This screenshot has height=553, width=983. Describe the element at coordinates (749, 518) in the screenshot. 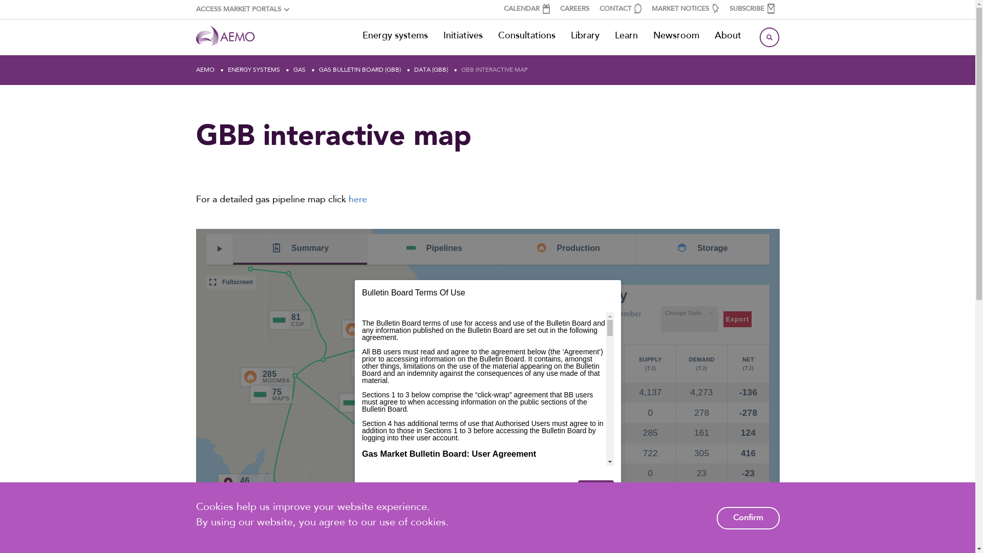

I see `Confirm` at that location.